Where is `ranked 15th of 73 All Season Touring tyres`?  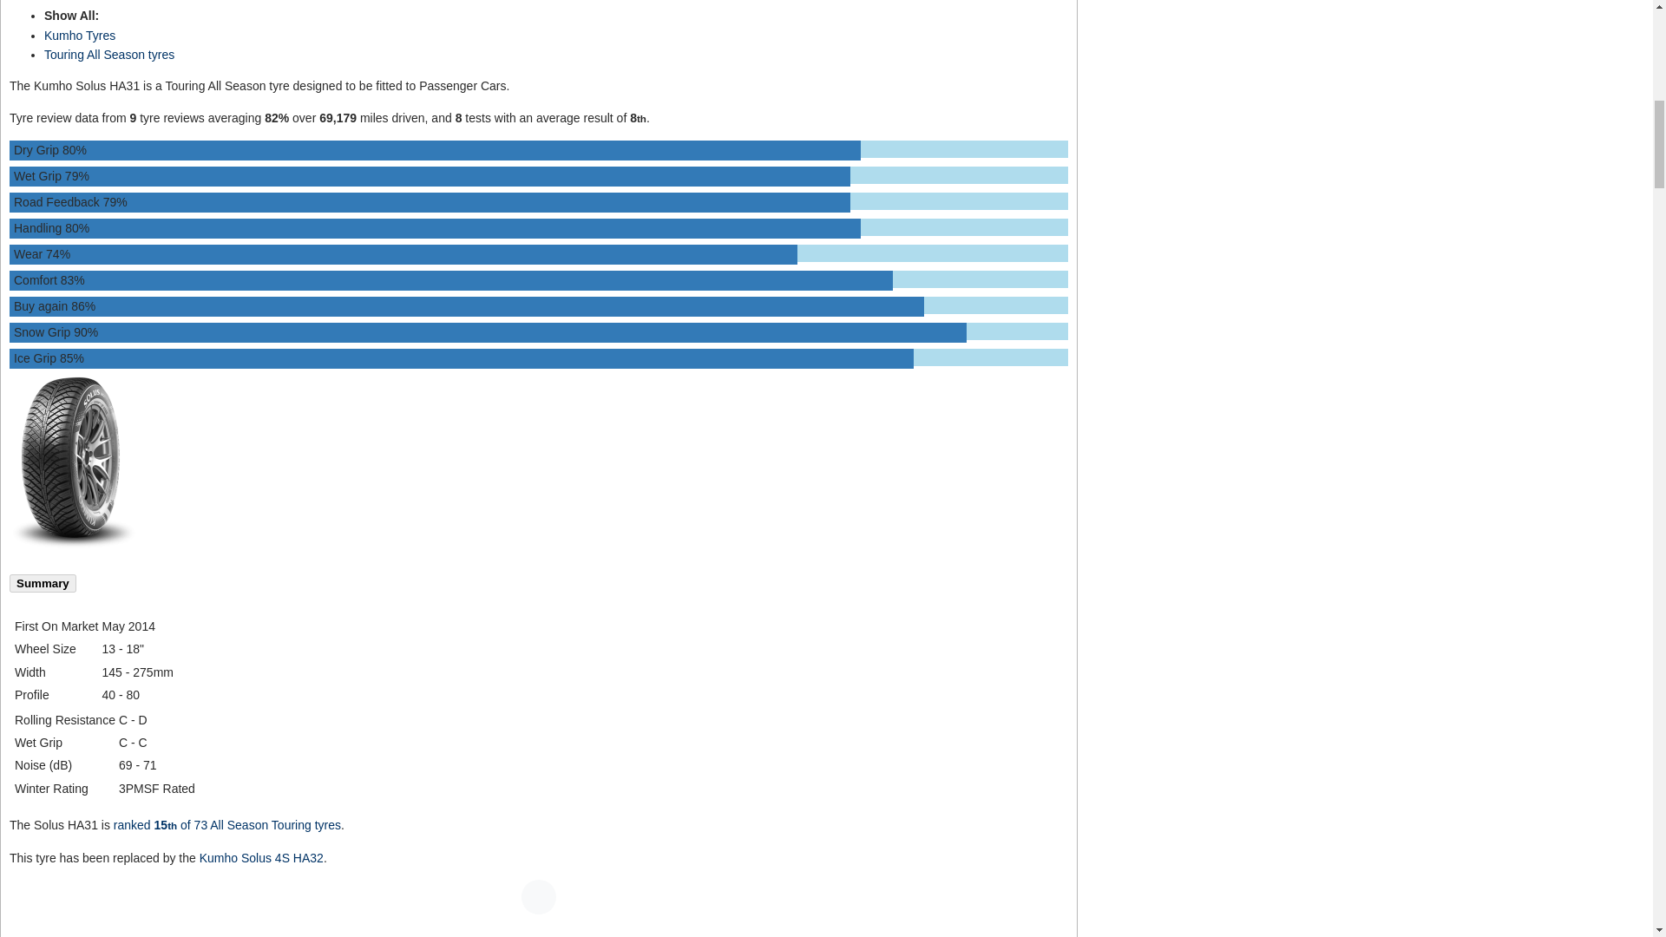 ranked 15th of 73 All Season Touring tyres is located at coordinates (227, 824).